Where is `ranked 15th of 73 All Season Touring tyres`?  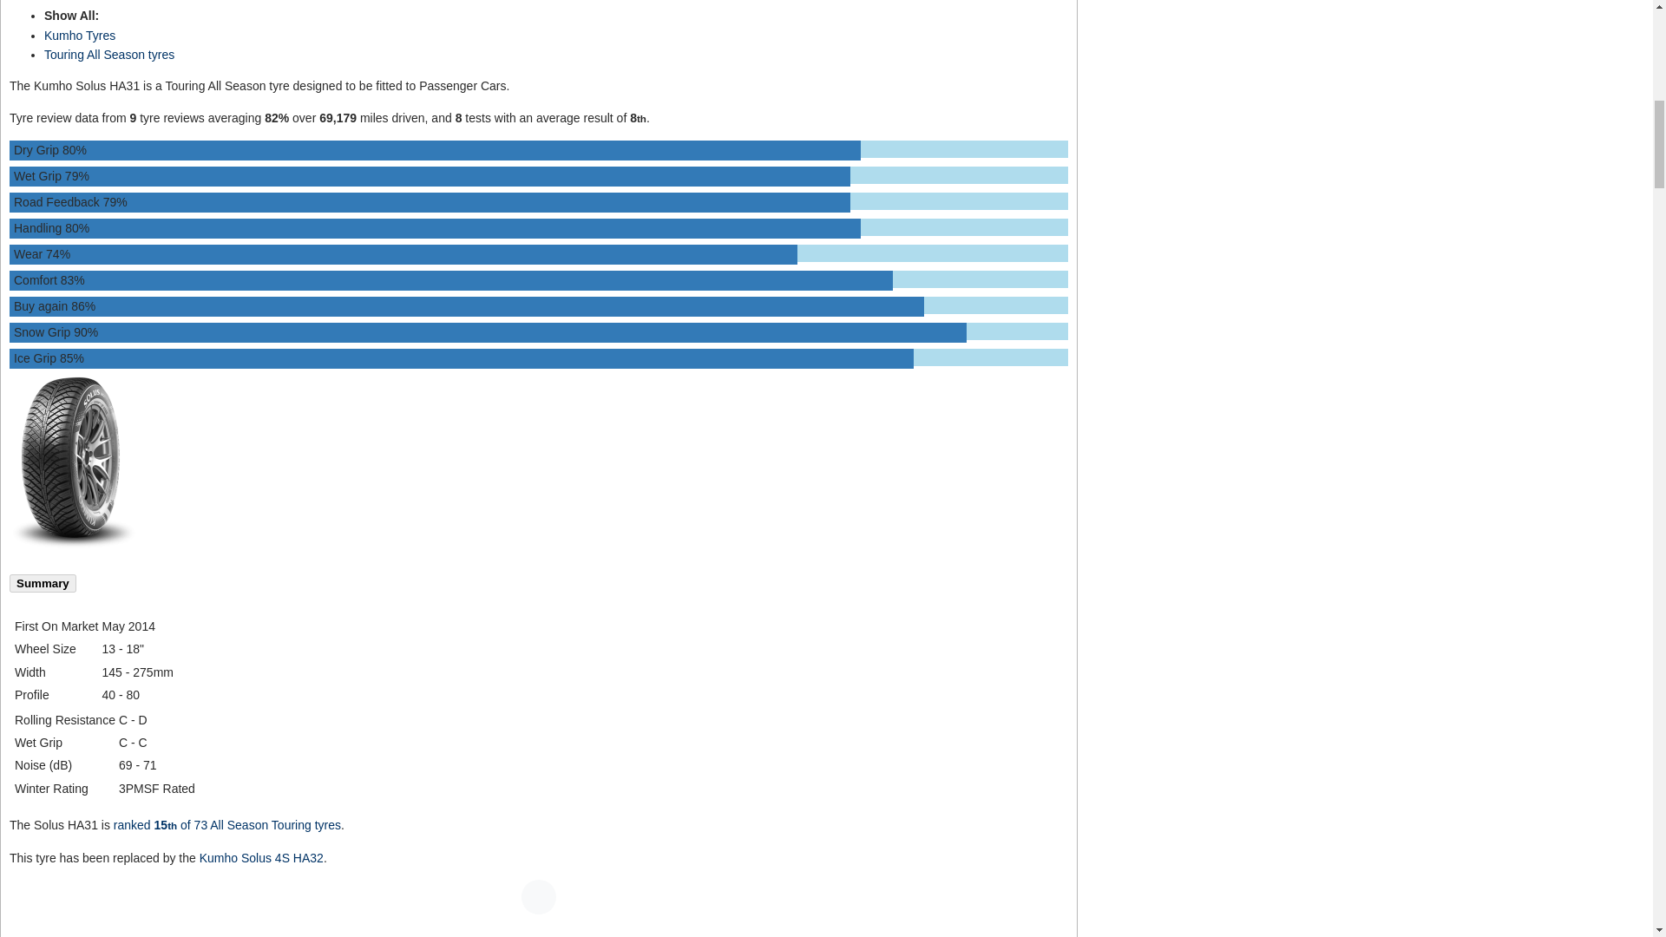 ranked 15th of 73 All Season Touring tyres is located at coordinates (227, 824).